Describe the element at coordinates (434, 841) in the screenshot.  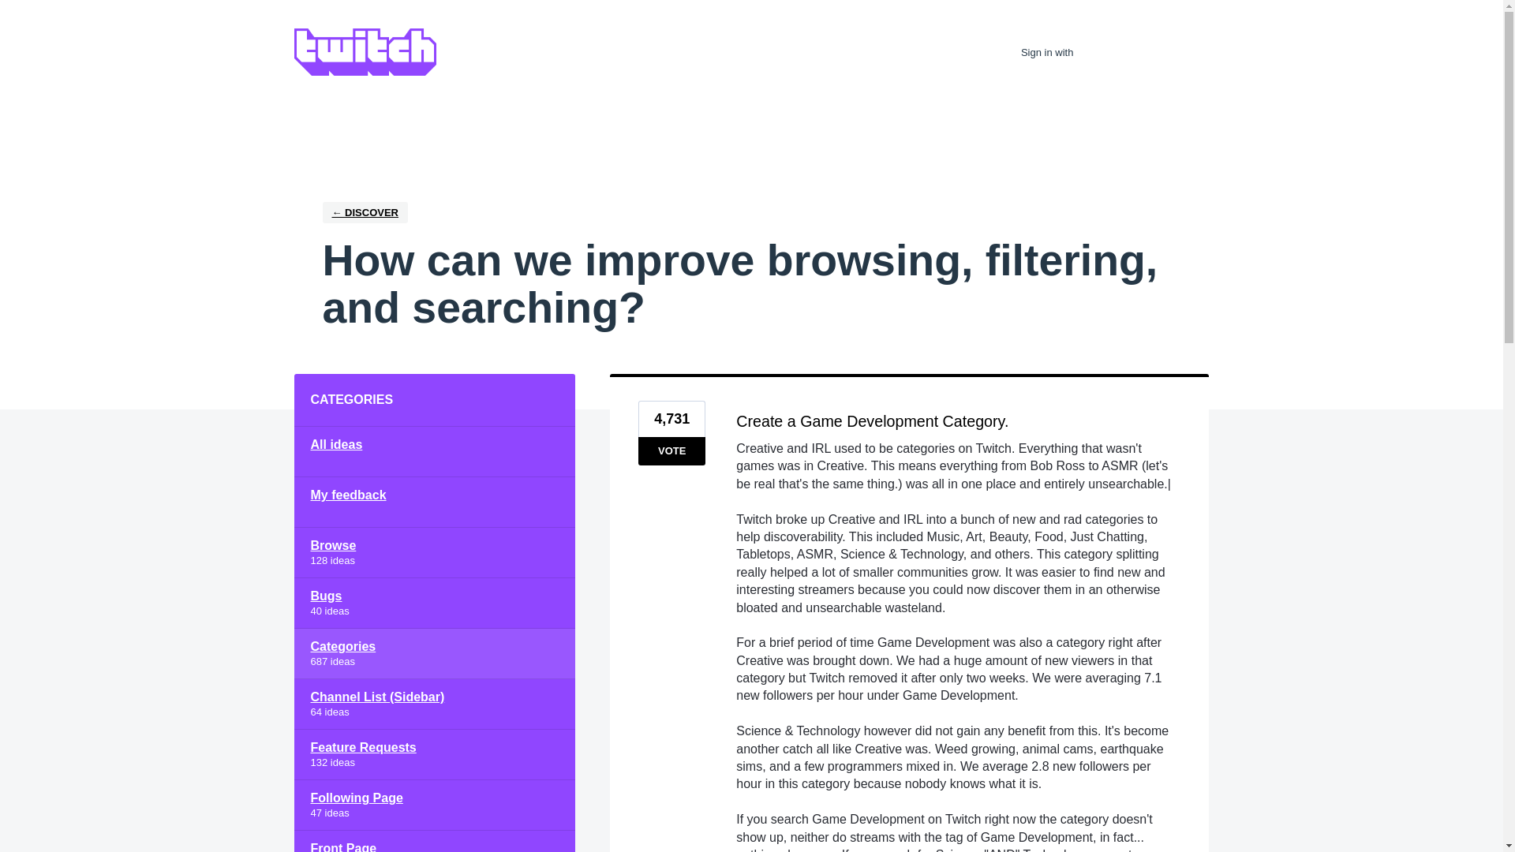
I see `View all ideas in category Front Page` at that location.